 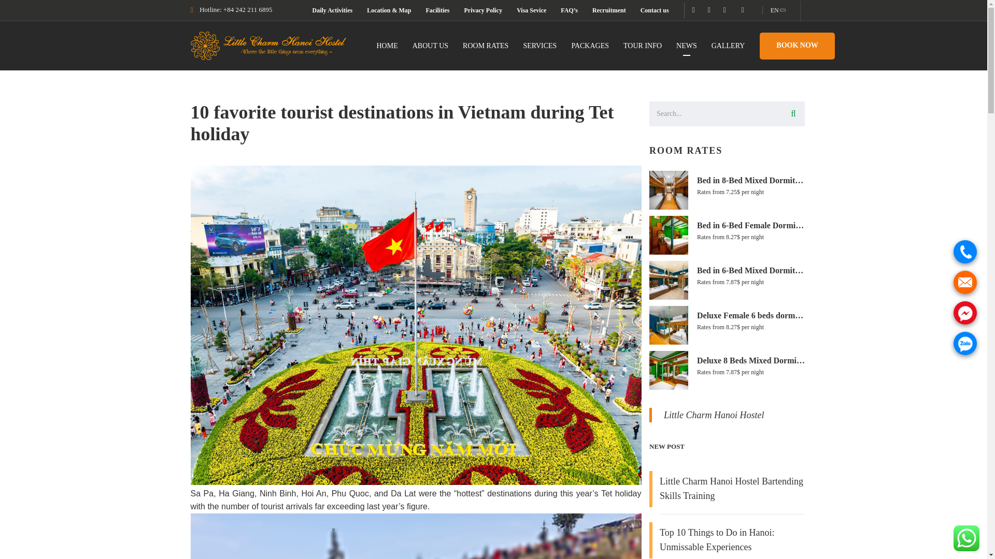 I want to click on Deluxe Female 6 beds dorm with city view, so click(x=726, y=315).